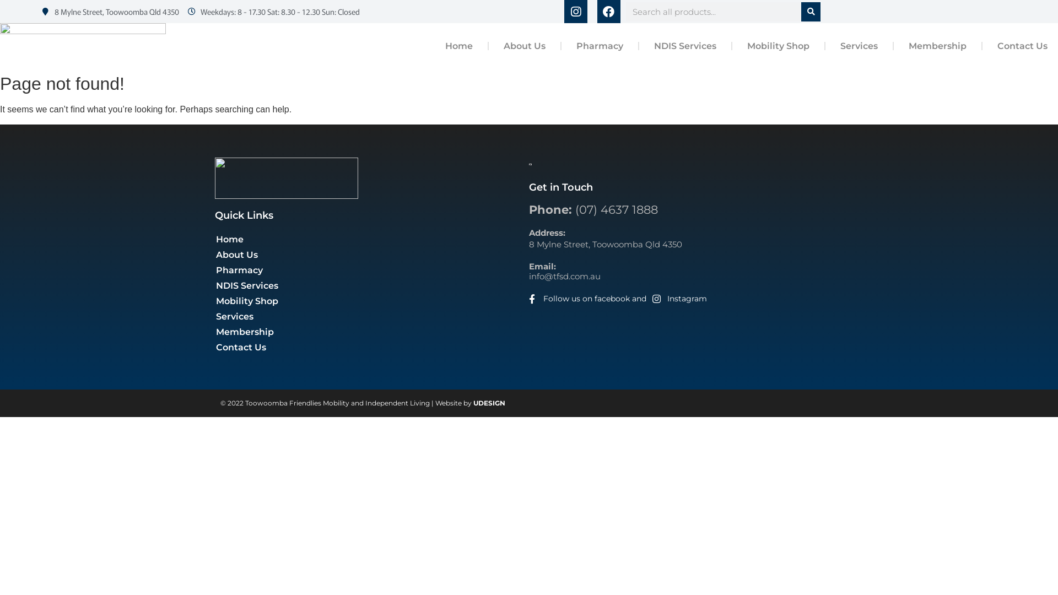 The image size is (1058, 595). What do you see at coordinates (372, 348) in the screenshot?
I see `Contact Us` at bounding box center [372, 348].